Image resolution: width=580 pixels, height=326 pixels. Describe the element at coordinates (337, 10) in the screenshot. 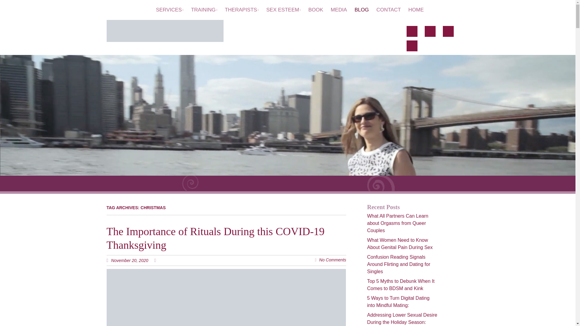

I see `MEDIA` at that location.